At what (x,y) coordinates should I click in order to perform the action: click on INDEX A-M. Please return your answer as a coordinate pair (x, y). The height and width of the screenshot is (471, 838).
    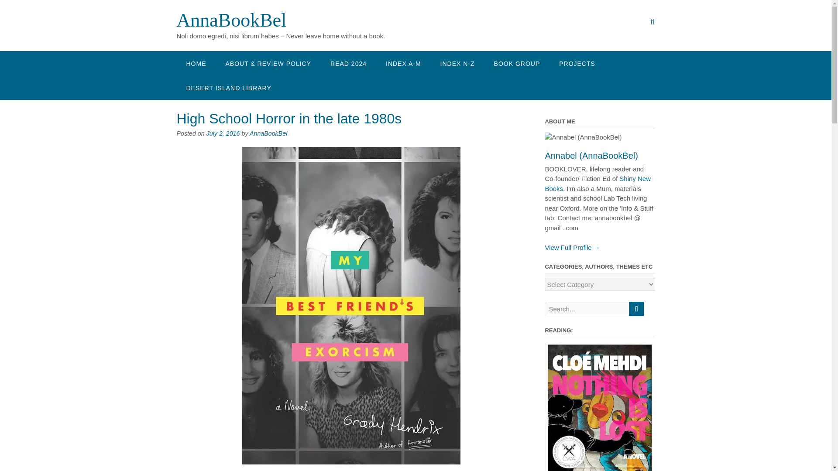
    Looking at the image, I should click on (403, 63).